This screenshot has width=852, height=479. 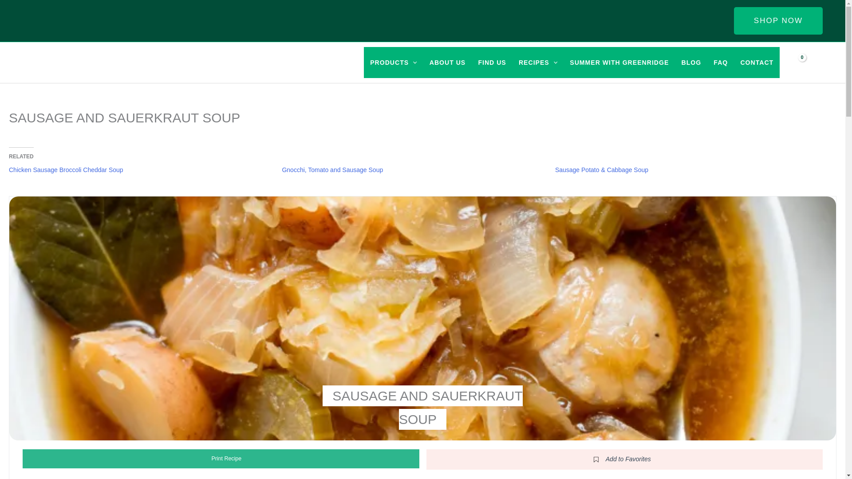 I want to click on CONTACT, so click(x=756, y=62).